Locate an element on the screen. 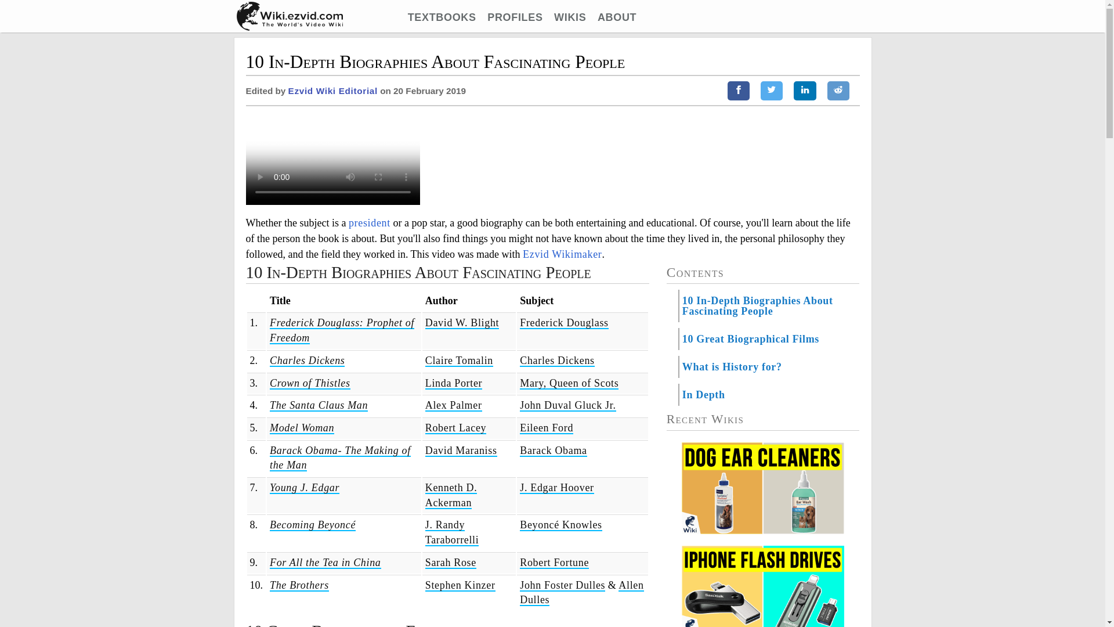 The height and width of the screenshot is (627, 1114). Barack Obama is located at coordinates (554, 451).